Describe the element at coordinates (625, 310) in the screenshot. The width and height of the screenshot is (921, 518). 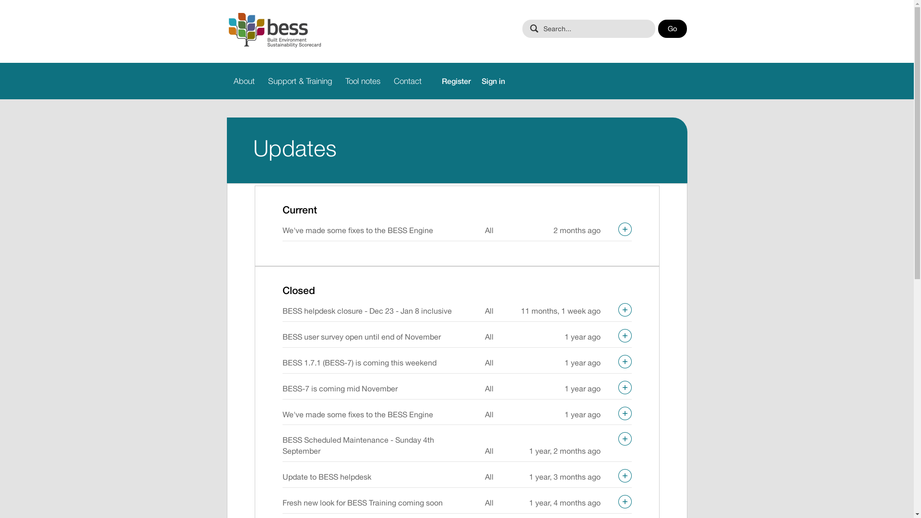
I see `Expand` at that location.